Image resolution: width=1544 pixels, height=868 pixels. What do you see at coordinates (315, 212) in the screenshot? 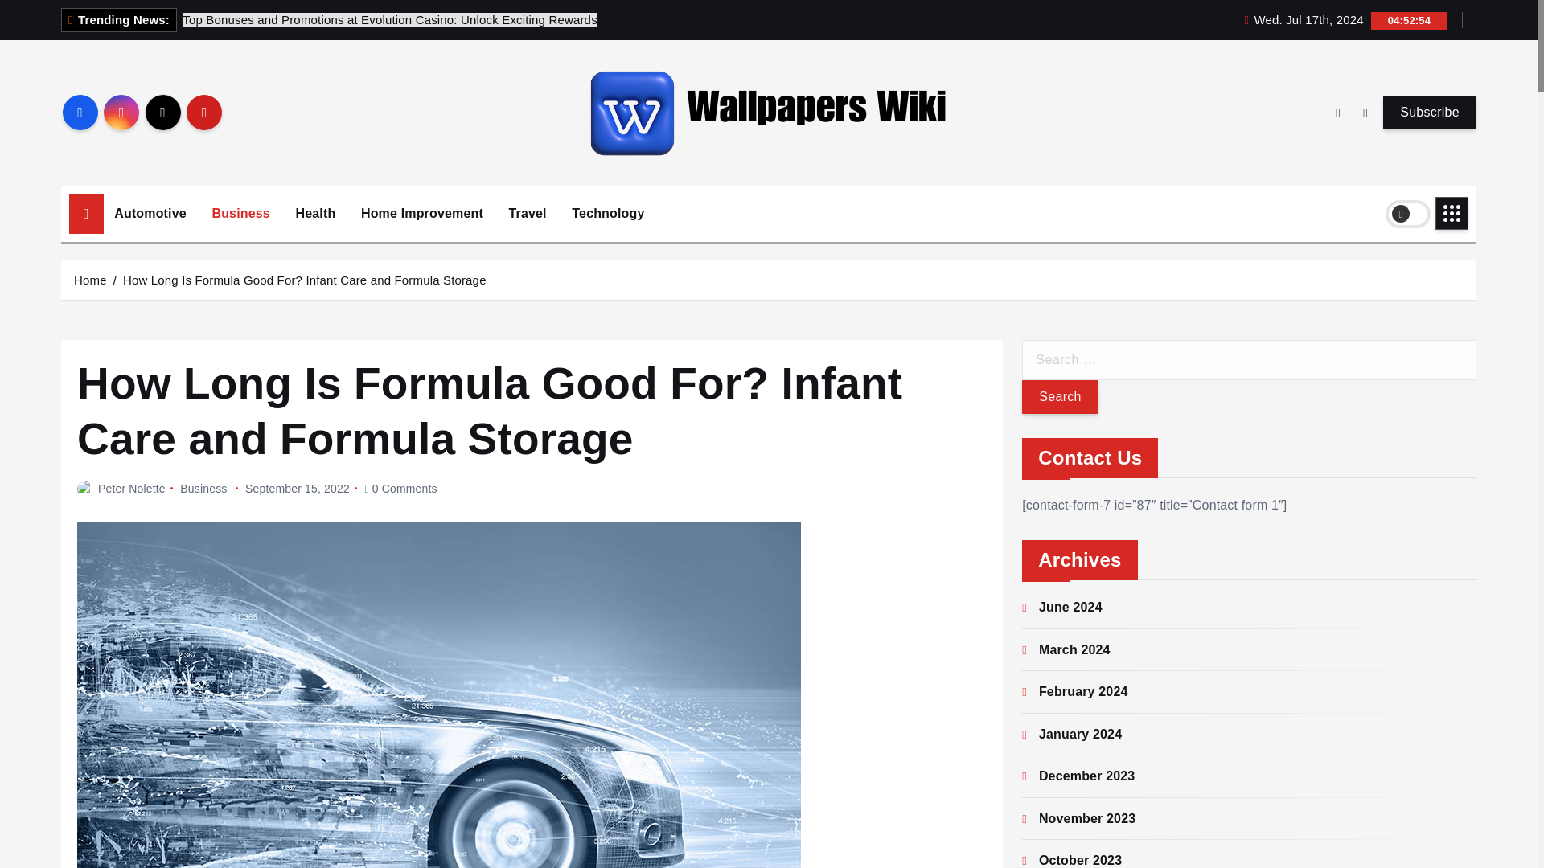
I see `Health` at bounding box center [315, 212].